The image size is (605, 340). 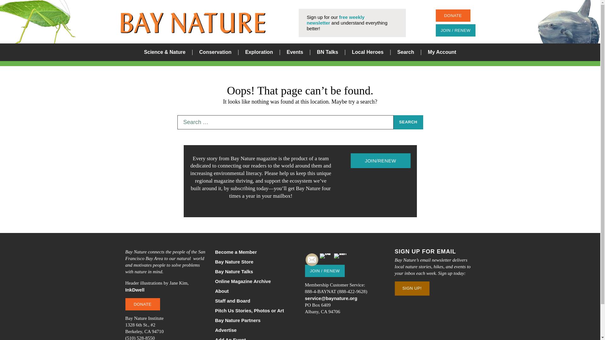 What do you see at coordinates (368, 52) in the screenshot?
I see `Local Heroes` at bounding box center [368, 52].